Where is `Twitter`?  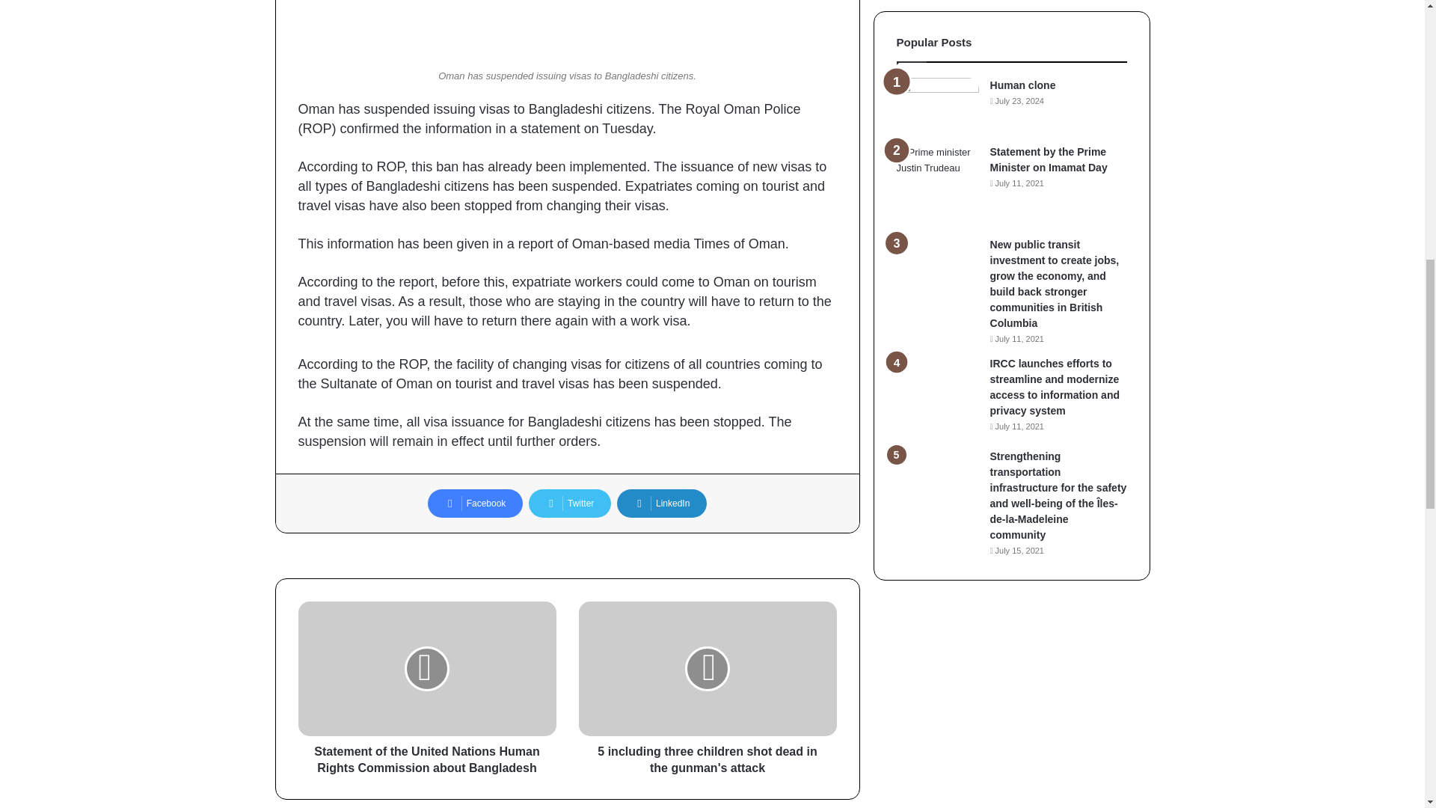 Twitter is located at coordinates (570, 504).